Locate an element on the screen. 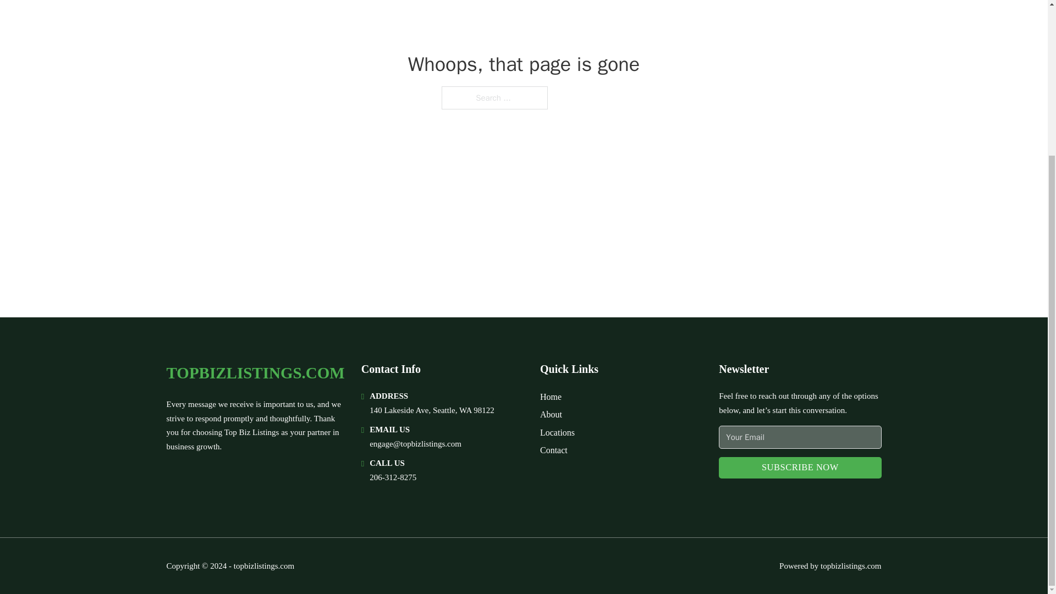 Image resolution: width=1056 pixels, height=594 pixels. About is located at coordinates (551, 414).